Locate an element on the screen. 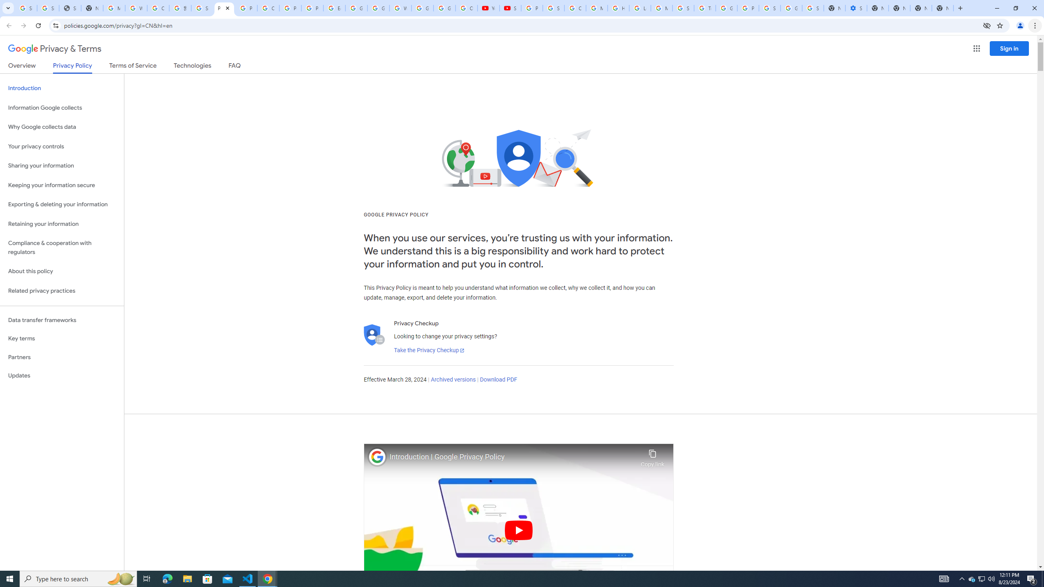 The width and height of the screenshot is (1044, 587). Retaining your information is located at coordinates (62, 224).